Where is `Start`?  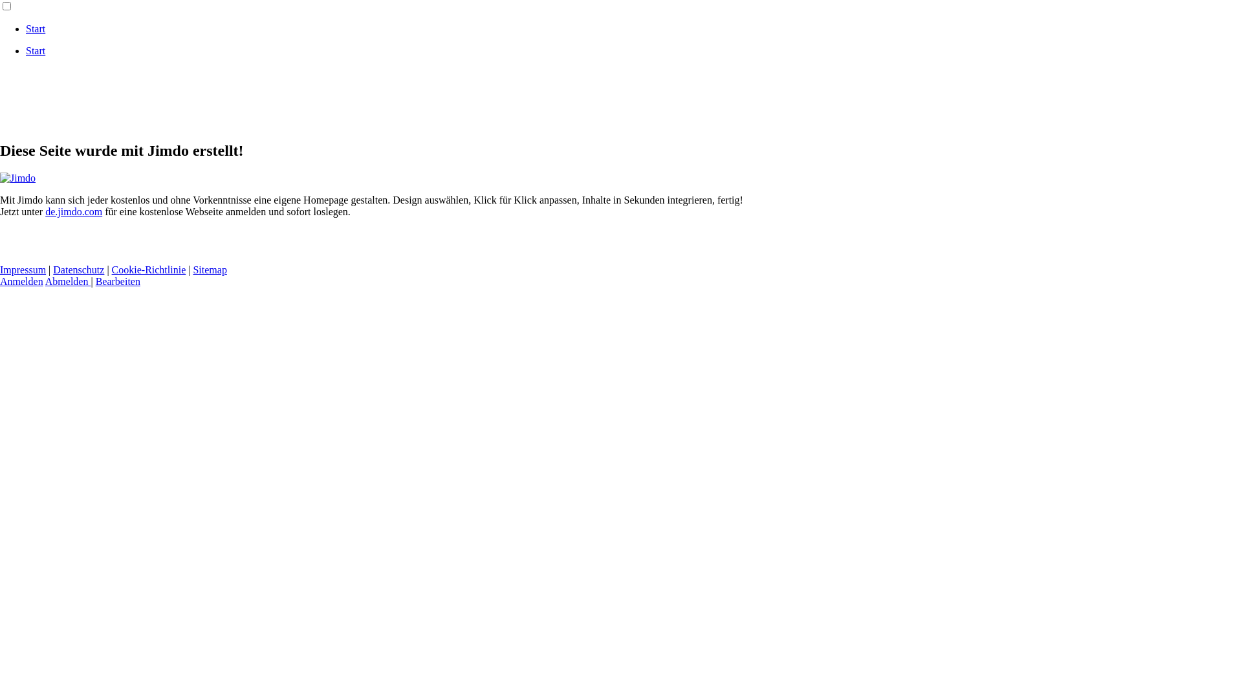
Start is located at coordinates (36, 28).